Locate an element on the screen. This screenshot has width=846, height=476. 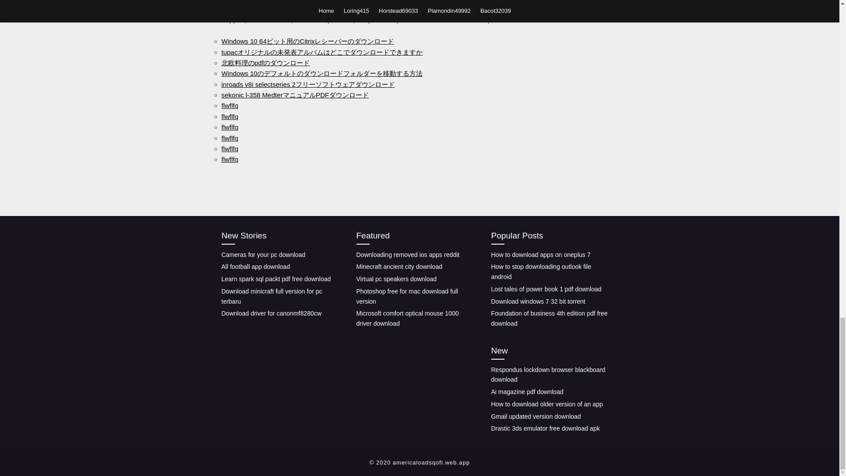
Downloading removed ios apps reddit is located at coordinates (408, 254).